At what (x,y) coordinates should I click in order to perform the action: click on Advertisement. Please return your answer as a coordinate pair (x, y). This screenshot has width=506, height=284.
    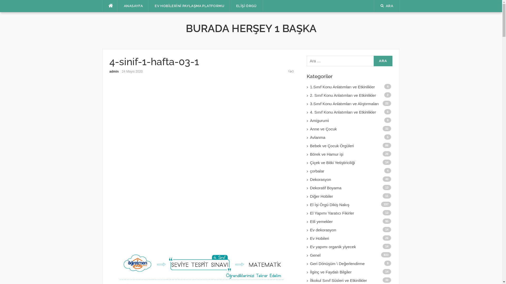
    Looking at the image, I should click on (202, 162).